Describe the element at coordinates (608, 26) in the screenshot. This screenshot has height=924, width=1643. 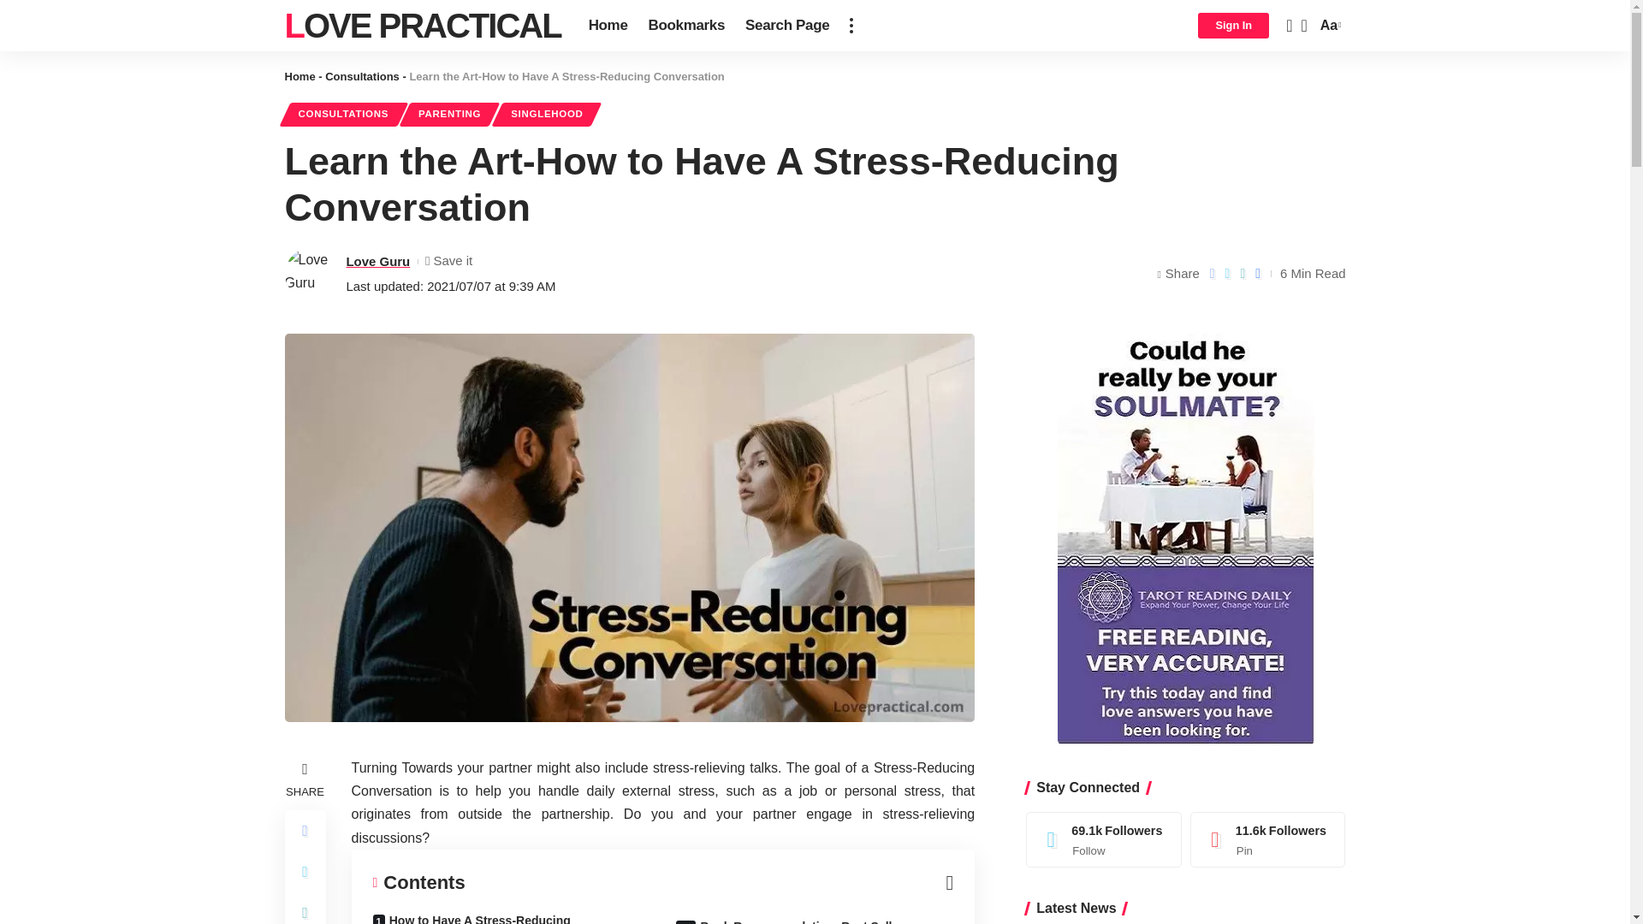
I see `Home` at that location.